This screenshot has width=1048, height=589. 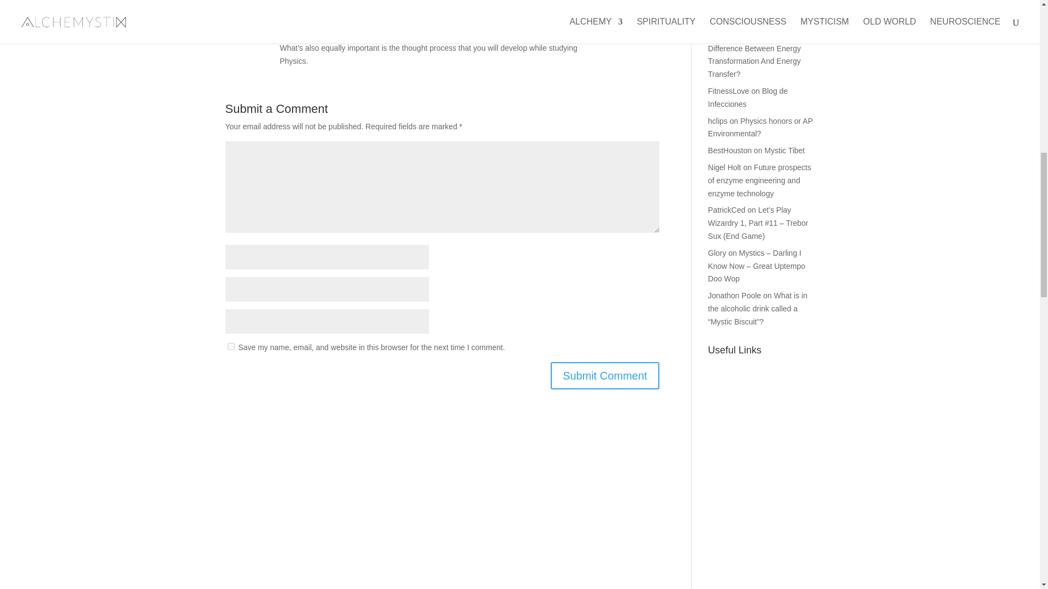 I want to click on ct303.aspx, so click(x=727, y=35).